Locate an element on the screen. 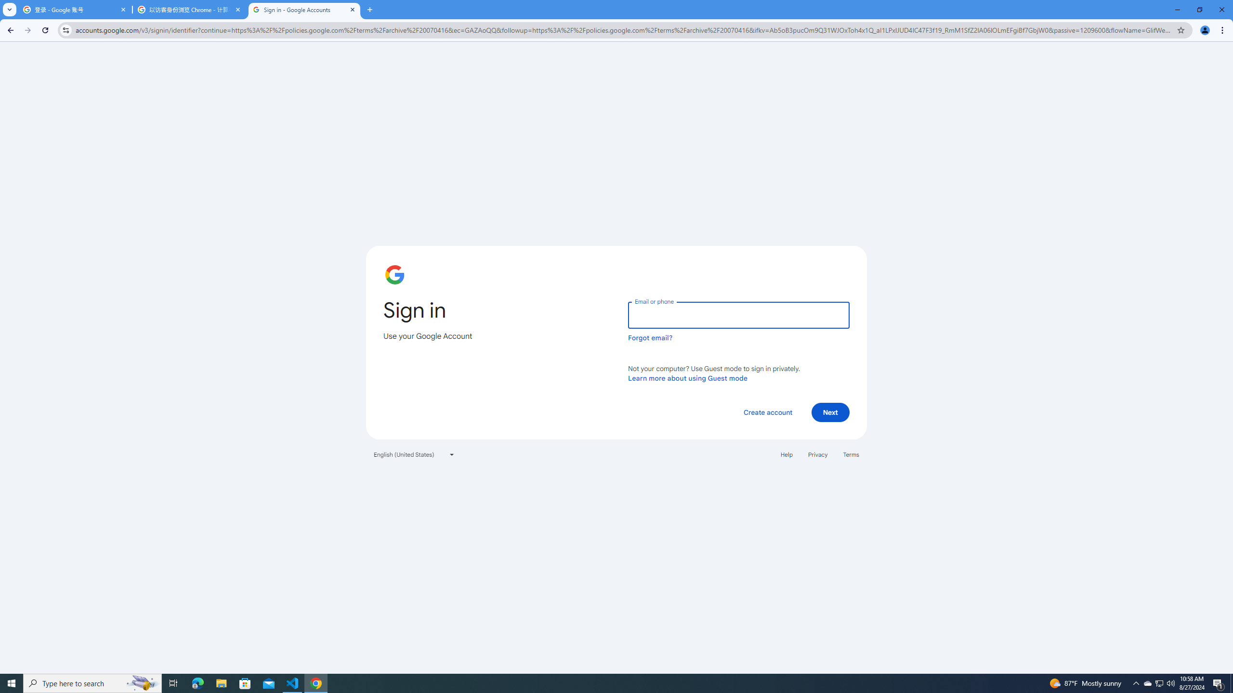  English (United States) is located at coordinates (414, 454).